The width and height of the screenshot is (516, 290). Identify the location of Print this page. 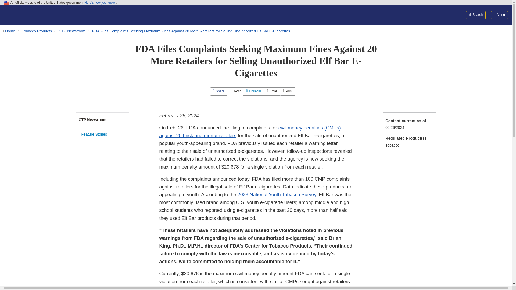
(288, 91).